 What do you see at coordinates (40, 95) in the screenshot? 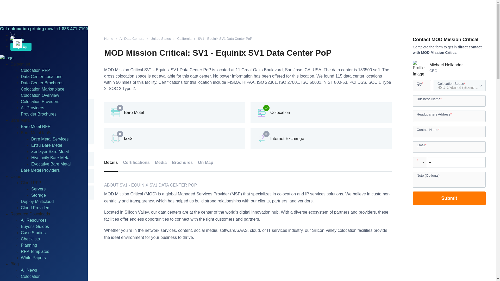
I see `Colocation Overview` at bounding box center [40, 95].